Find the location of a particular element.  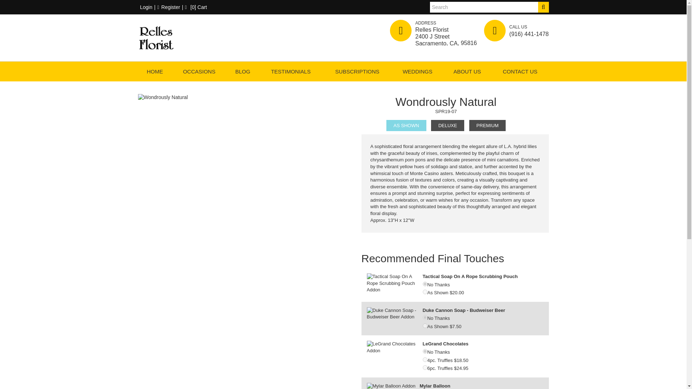

AS SHOWN is located at coordinates (406, 125).